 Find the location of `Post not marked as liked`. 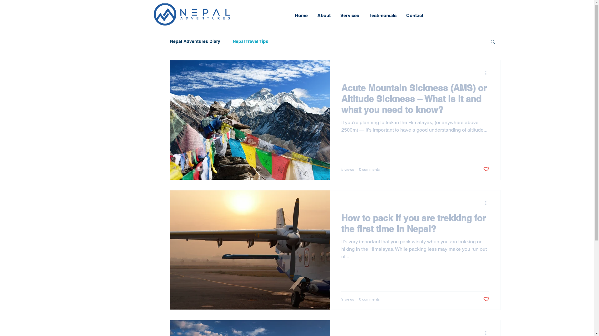

Post not marked as liked is located at coordinates (486, 299).